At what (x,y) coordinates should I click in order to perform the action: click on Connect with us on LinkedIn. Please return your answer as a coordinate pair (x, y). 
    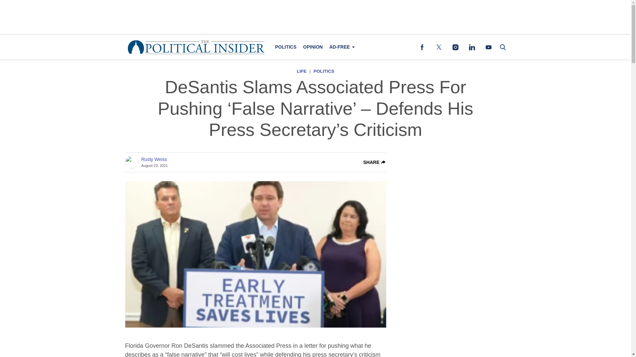
    Looking at the image, I should click on (472, 47).